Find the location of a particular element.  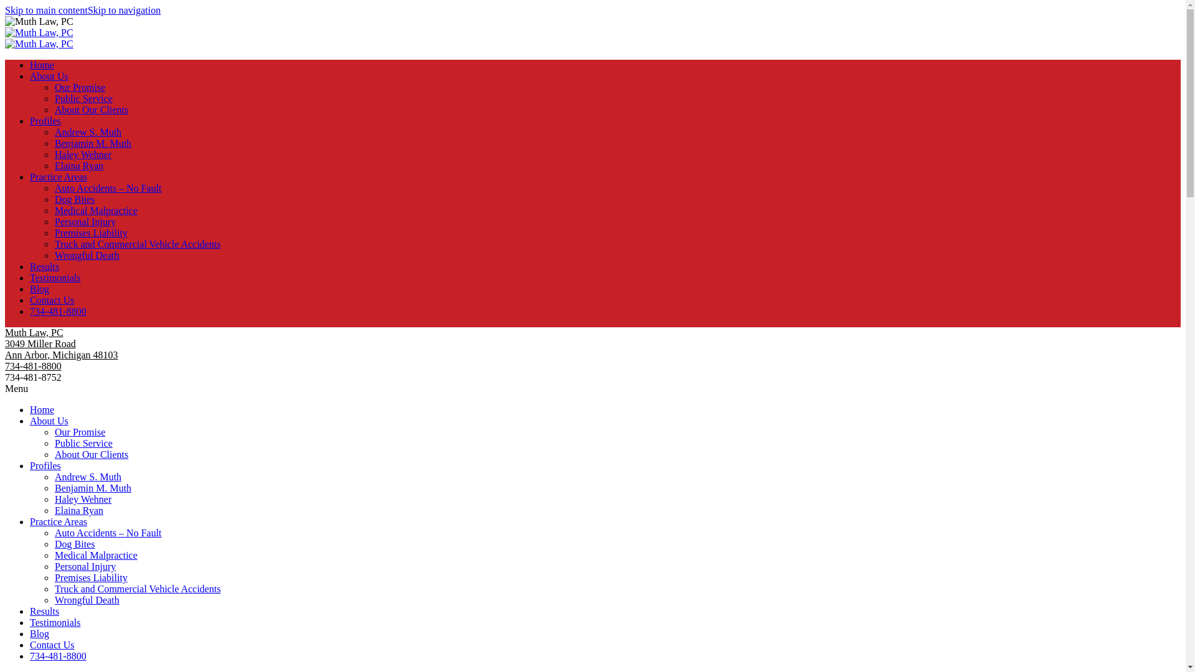

Profiles is located at coordinates (45, 121).